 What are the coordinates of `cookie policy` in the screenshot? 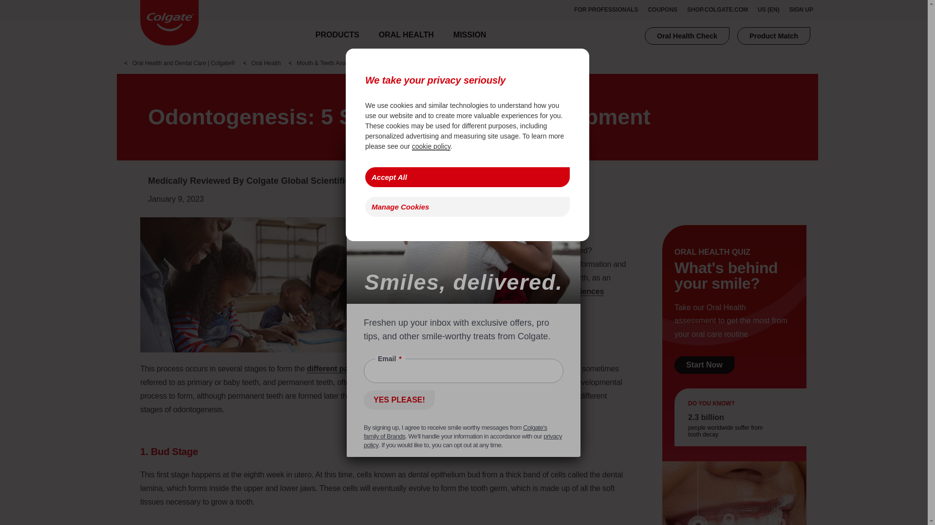 It's located at (431, 146).